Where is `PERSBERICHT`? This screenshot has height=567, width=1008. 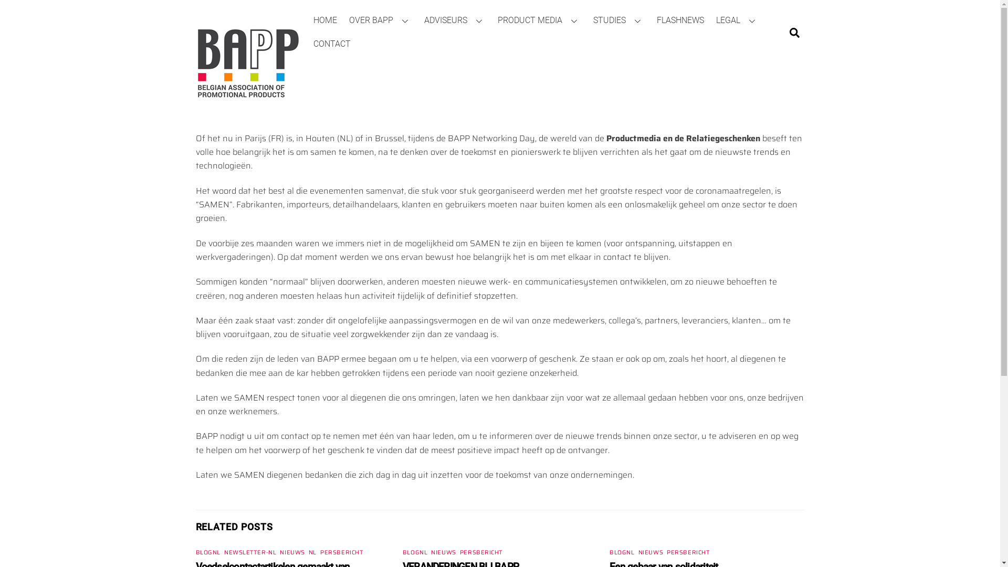
PERSBERICHT is located at coordinates (688, 552).